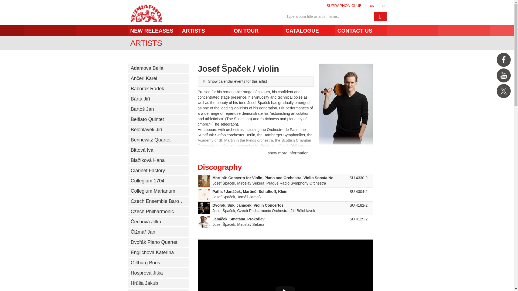 This screenshot has height=291, width=518. What do you see at coordinates (158, 181) in the screenshot?
I see `Collegium 1704` at bounding box center [158, 181].